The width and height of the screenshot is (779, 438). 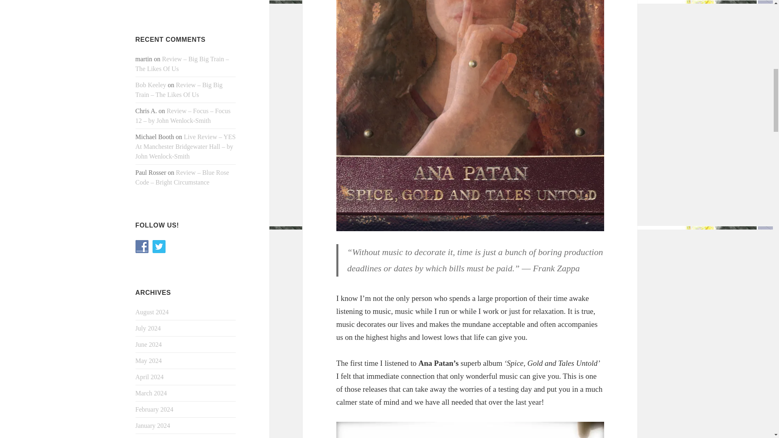 I want to click on May 2024, so click(x=148, y=361).